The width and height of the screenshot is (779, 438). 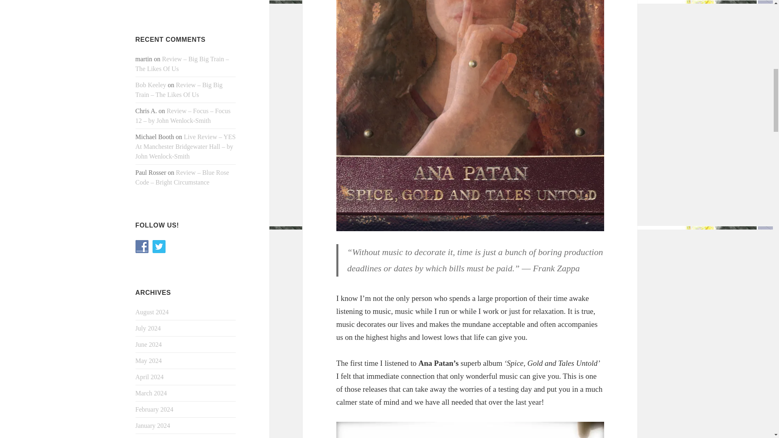 I want to click on May 2024, so click(x=148, y=361).